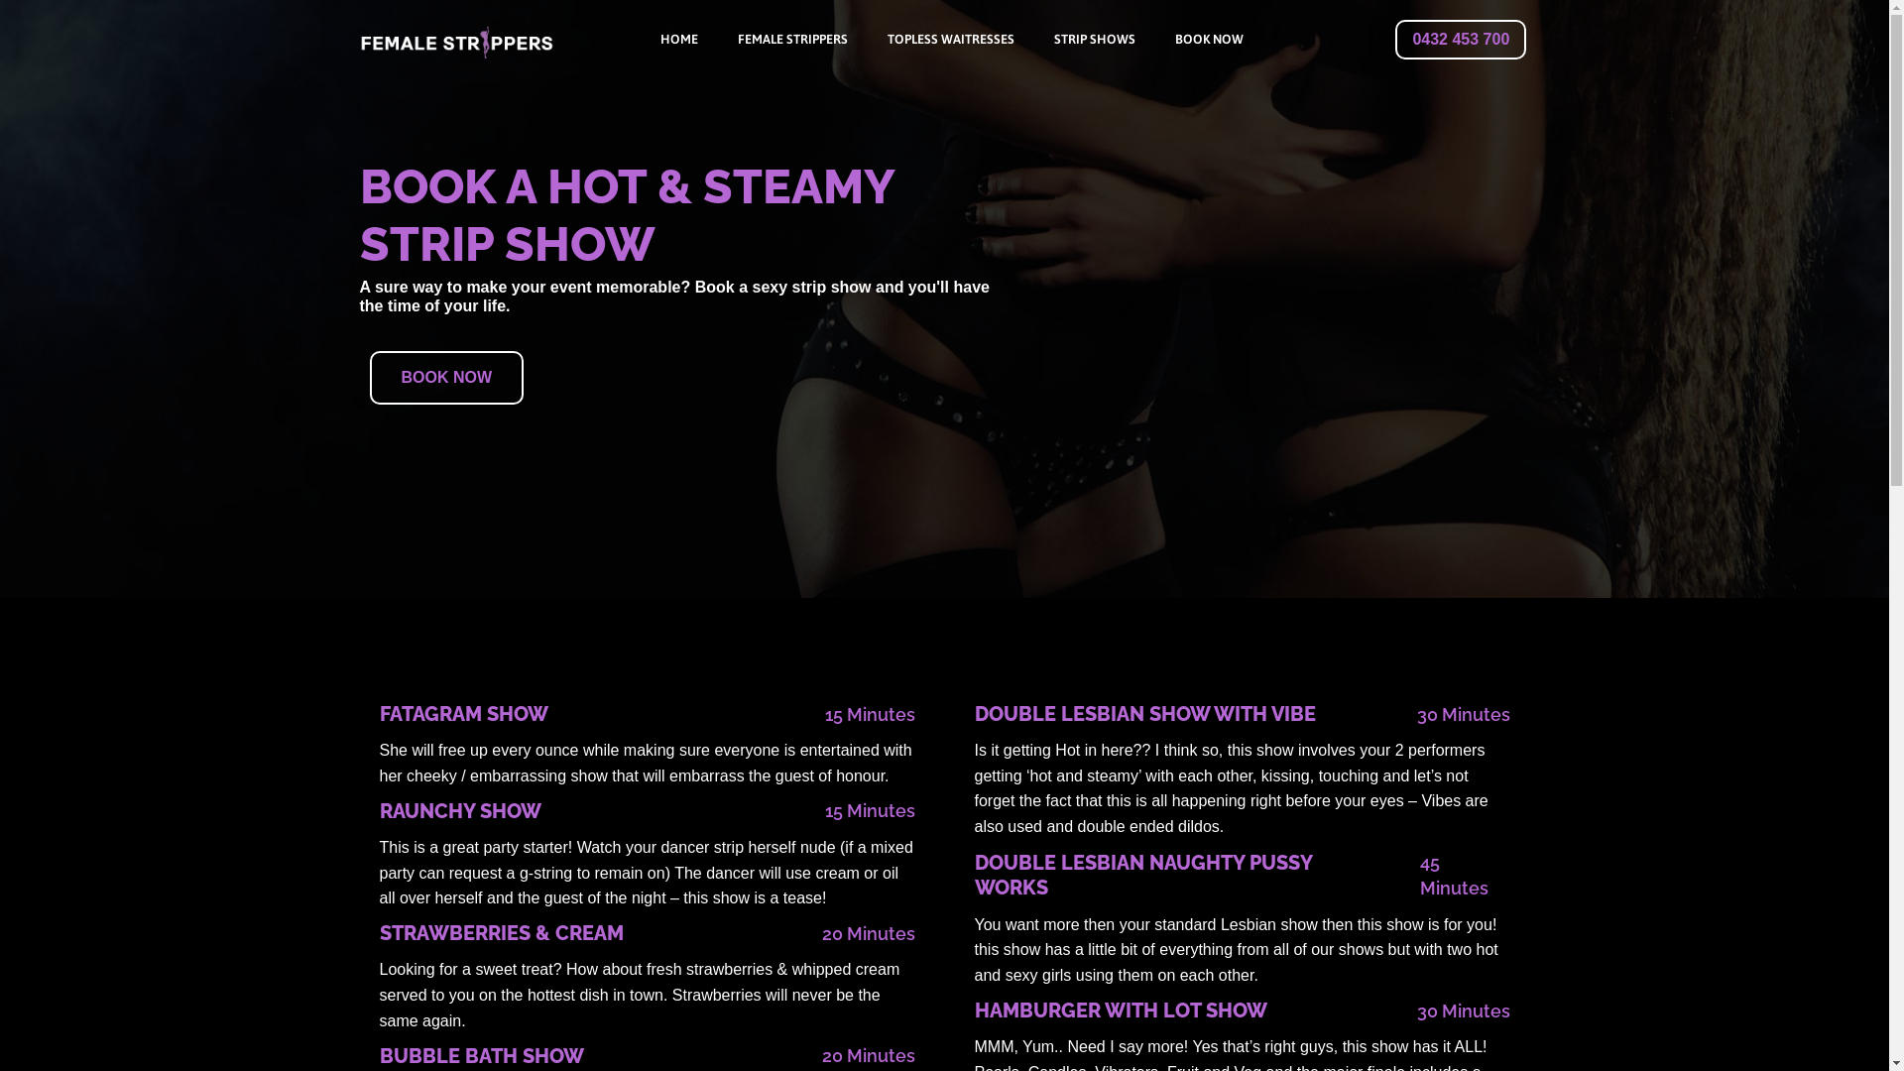 The height and width of the screenshot is (1071, 1904). What do you see at coordinates (793, 40) in the screenshot?
I see `FEMALE STRIPPERS` at bounding box center [793, 40].